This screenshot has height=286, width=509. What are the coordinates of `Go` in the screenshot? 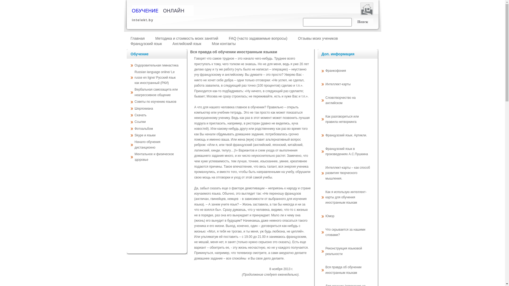 It's located at (364, 23).